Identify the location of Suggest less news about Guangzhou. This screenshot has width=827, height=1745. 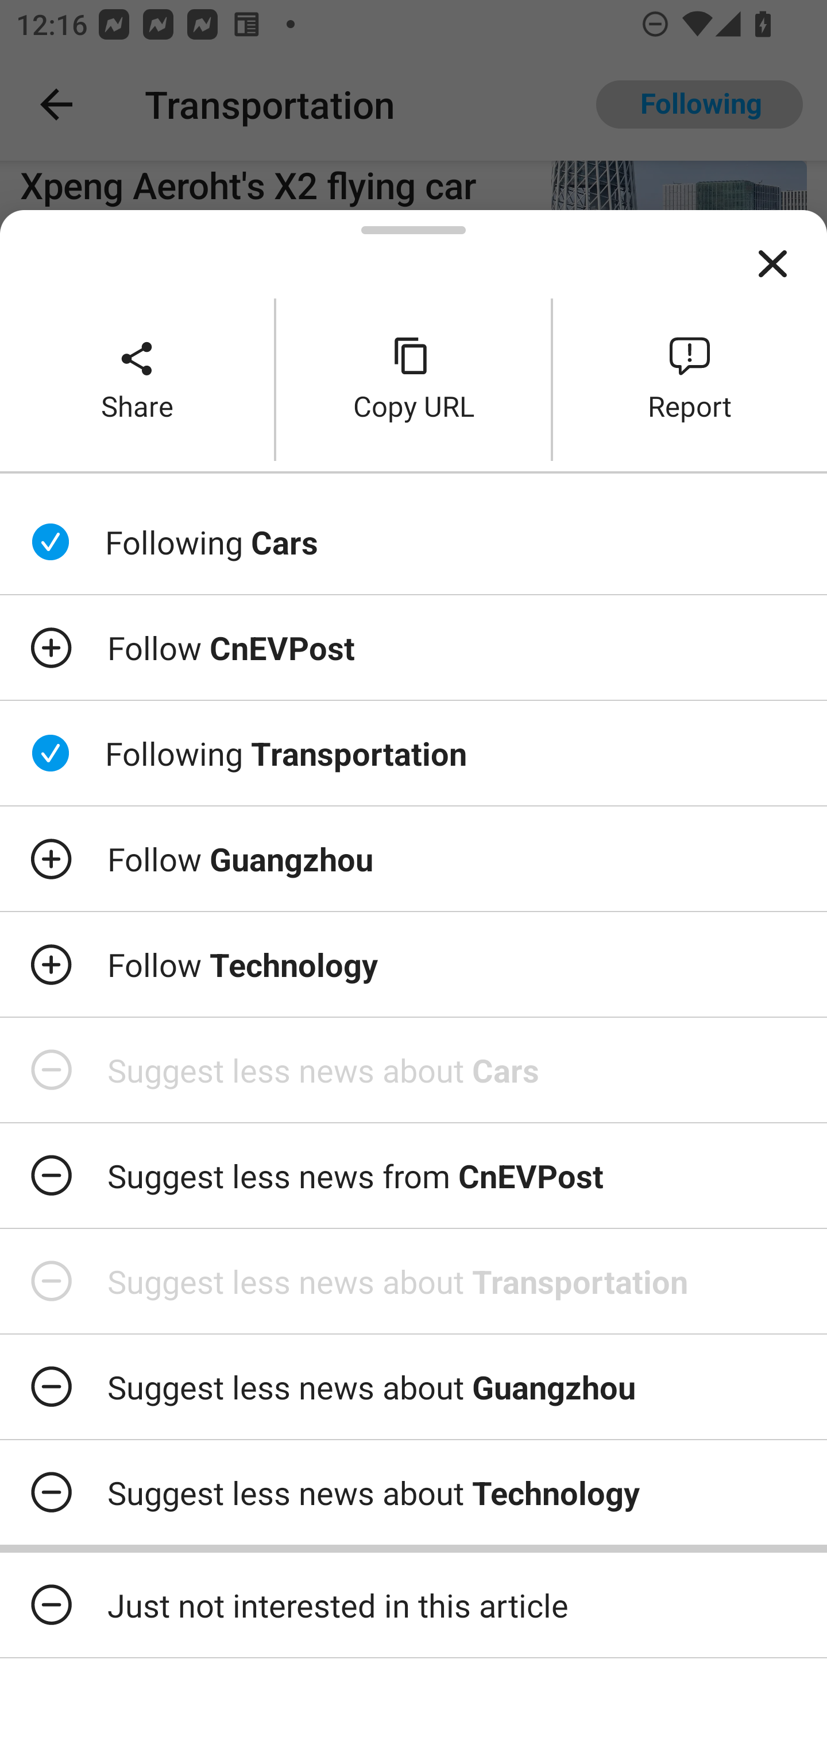
(413, 1387).